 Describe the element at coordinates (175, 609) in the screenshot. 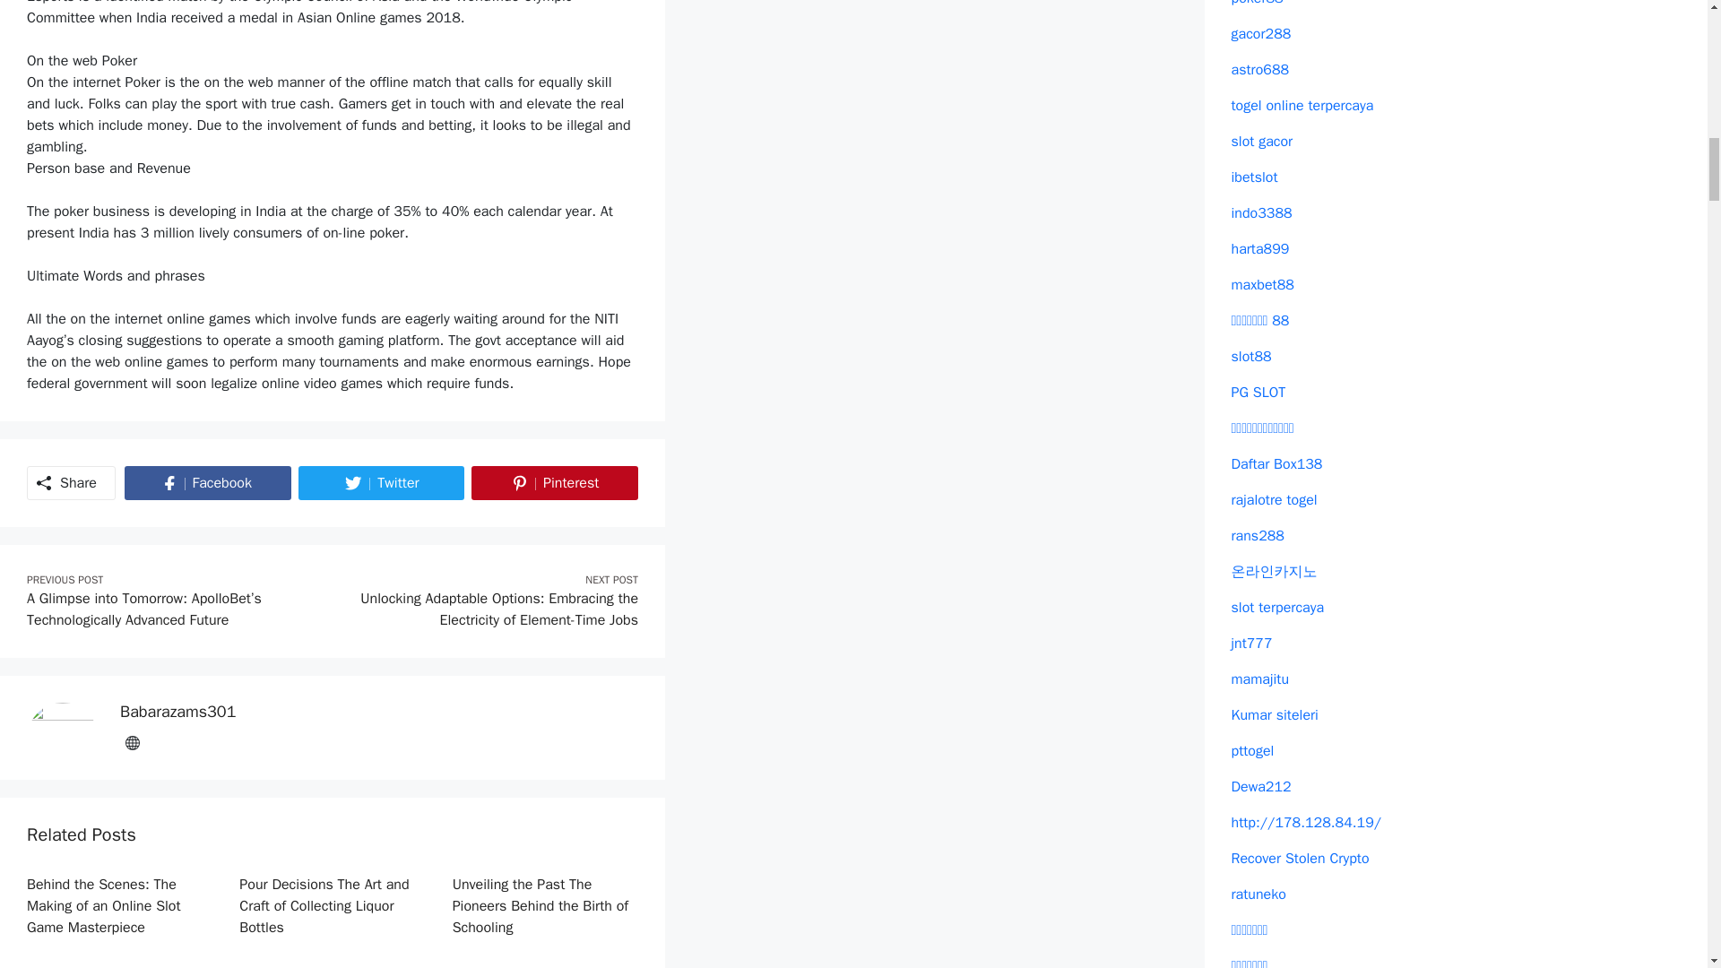

I see `Share on Facebook` at that location.